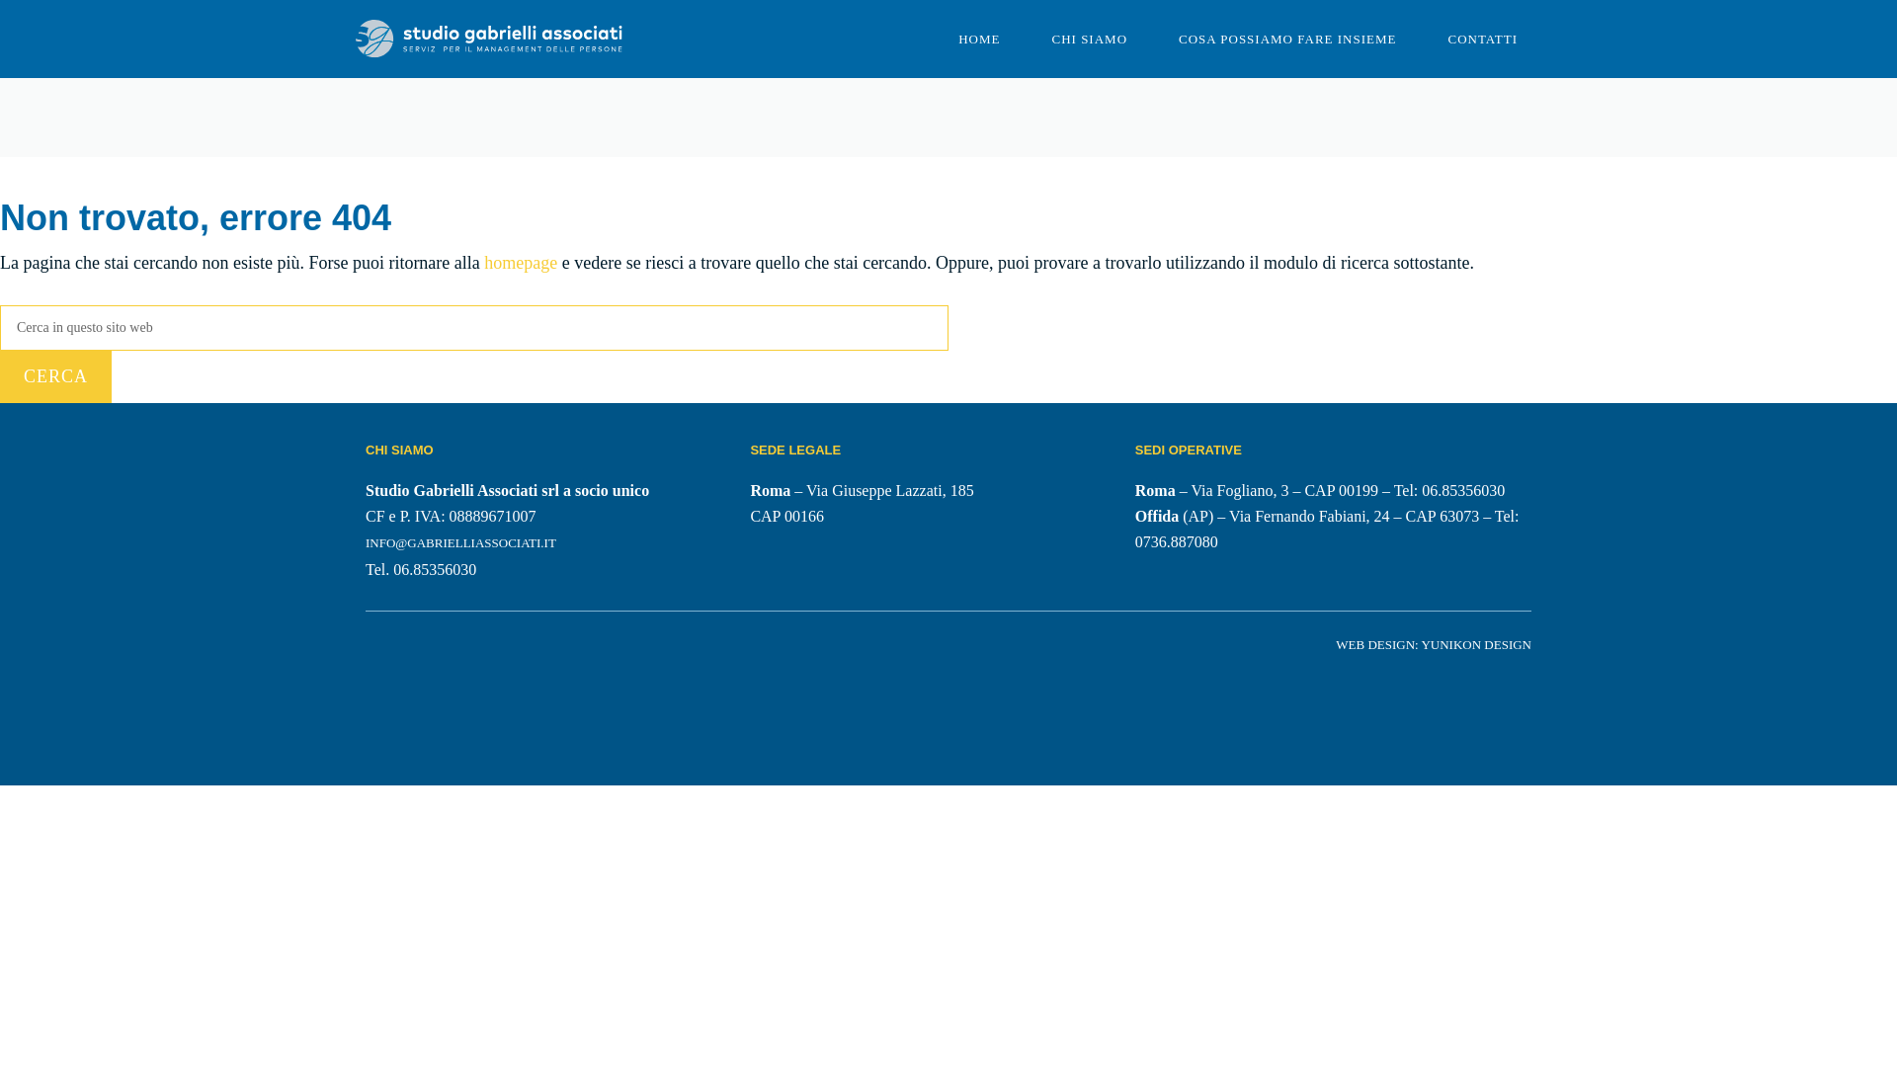 This screenshot has height=1067, width=1897. I want to click on homepage, so click(520, 263).